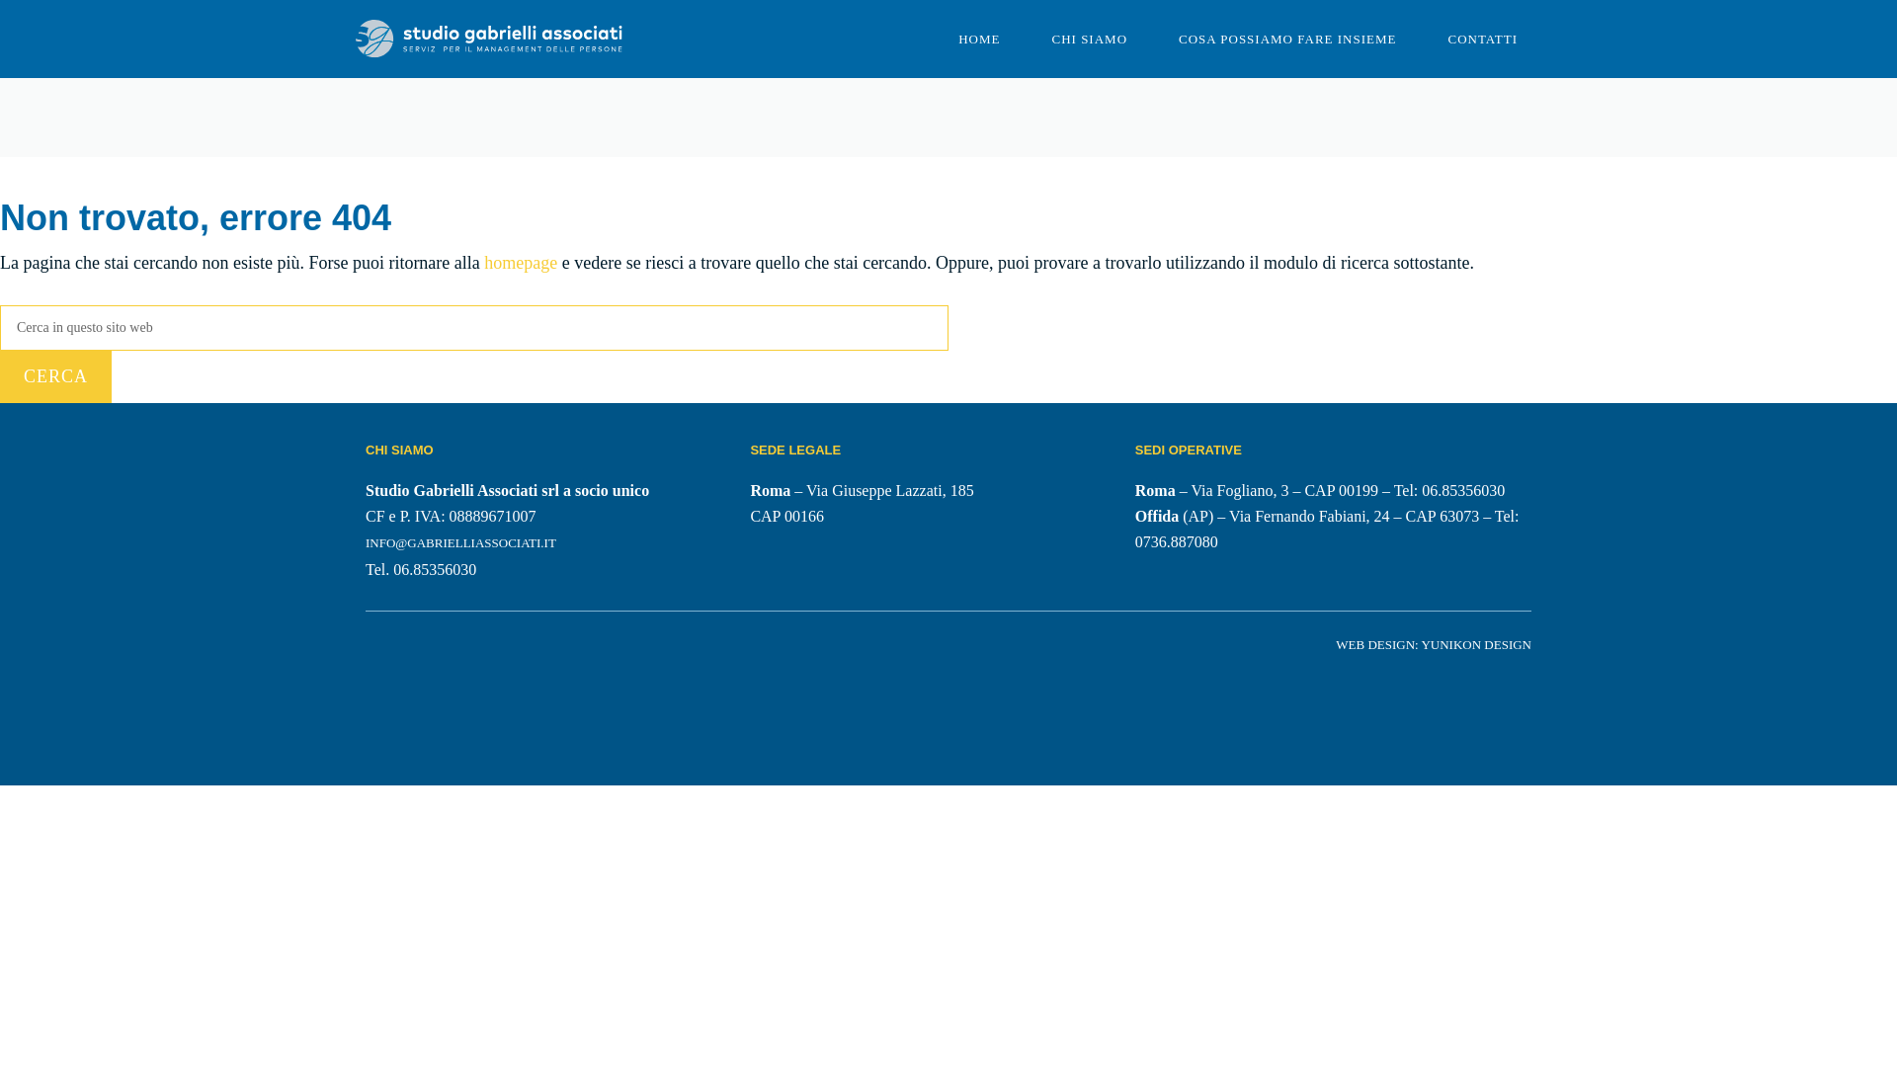 This screenshot has height=1067, width=1897. I want to click on homepage, so click(520, 263).